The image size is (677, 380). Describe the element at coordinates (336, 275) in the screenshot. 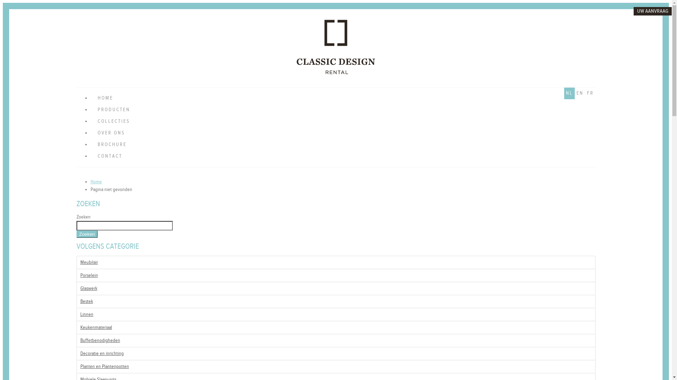

I see `Porselein` at that location.